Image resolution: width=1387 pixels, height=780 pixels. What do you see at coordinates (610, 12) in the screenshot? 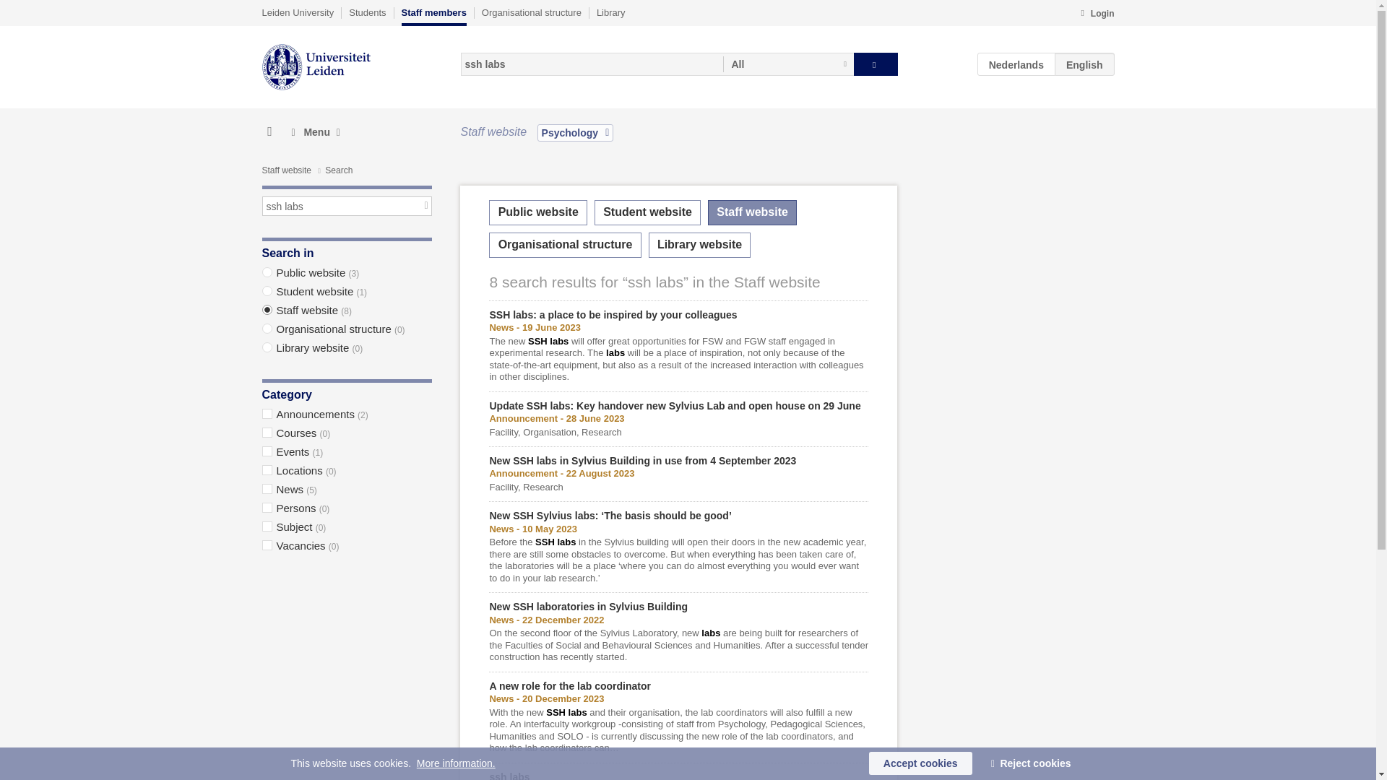
I see `Library` at bounding box center [610, 12].